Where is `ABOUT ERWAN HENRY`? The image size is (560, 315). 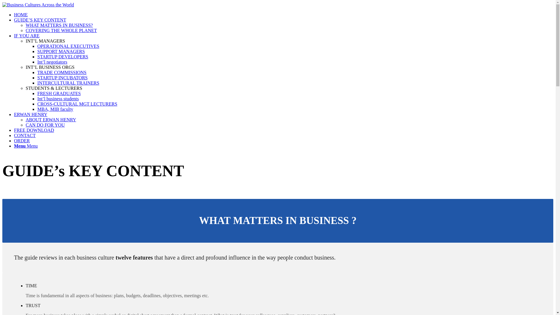 ABOUT ERWAN HENRY is located at coordinates (51, 120).